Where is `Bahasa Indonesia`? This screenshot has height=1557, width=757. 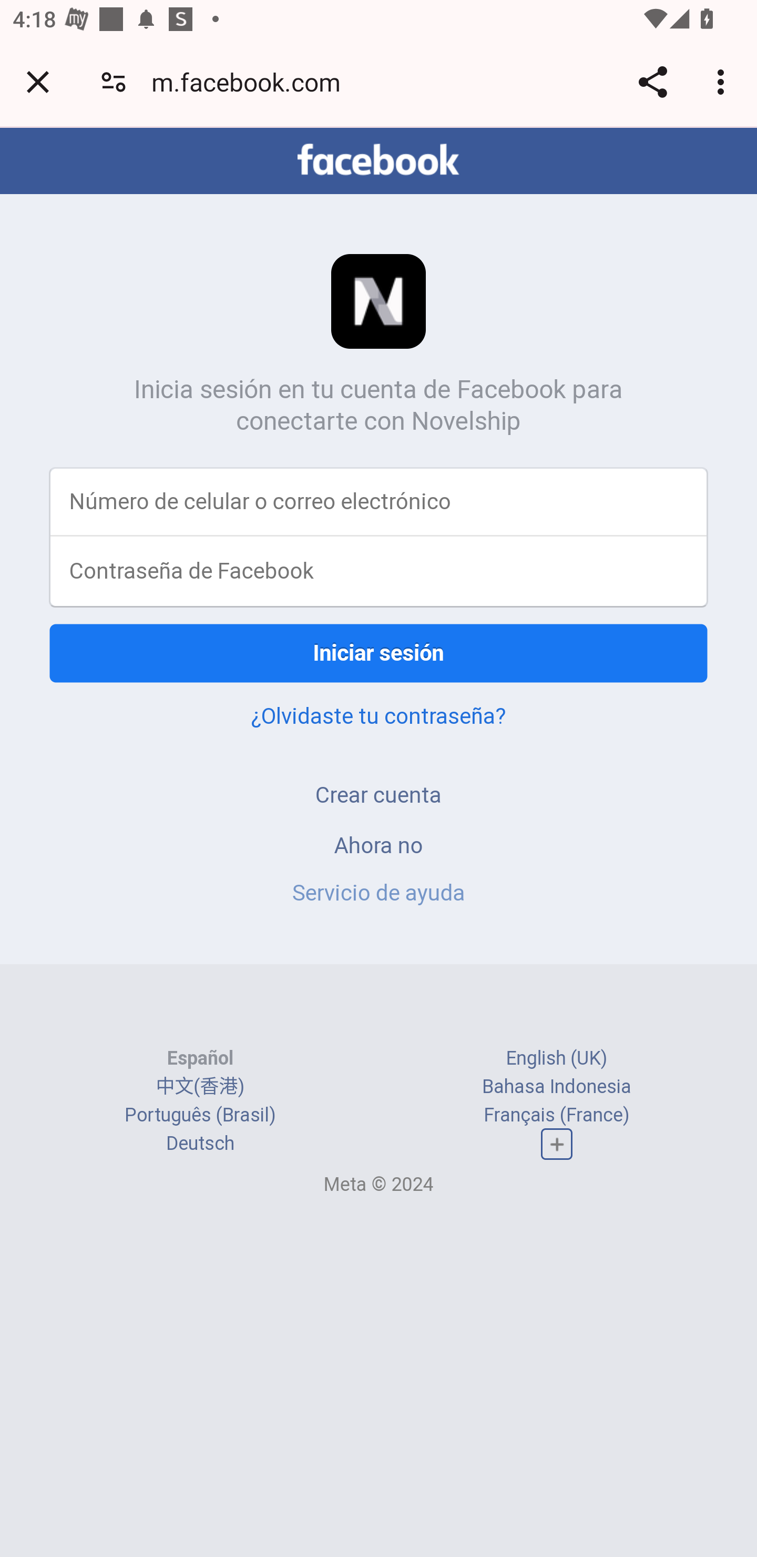
Bahasa Indonesia is located at coordinates (556, 1086).